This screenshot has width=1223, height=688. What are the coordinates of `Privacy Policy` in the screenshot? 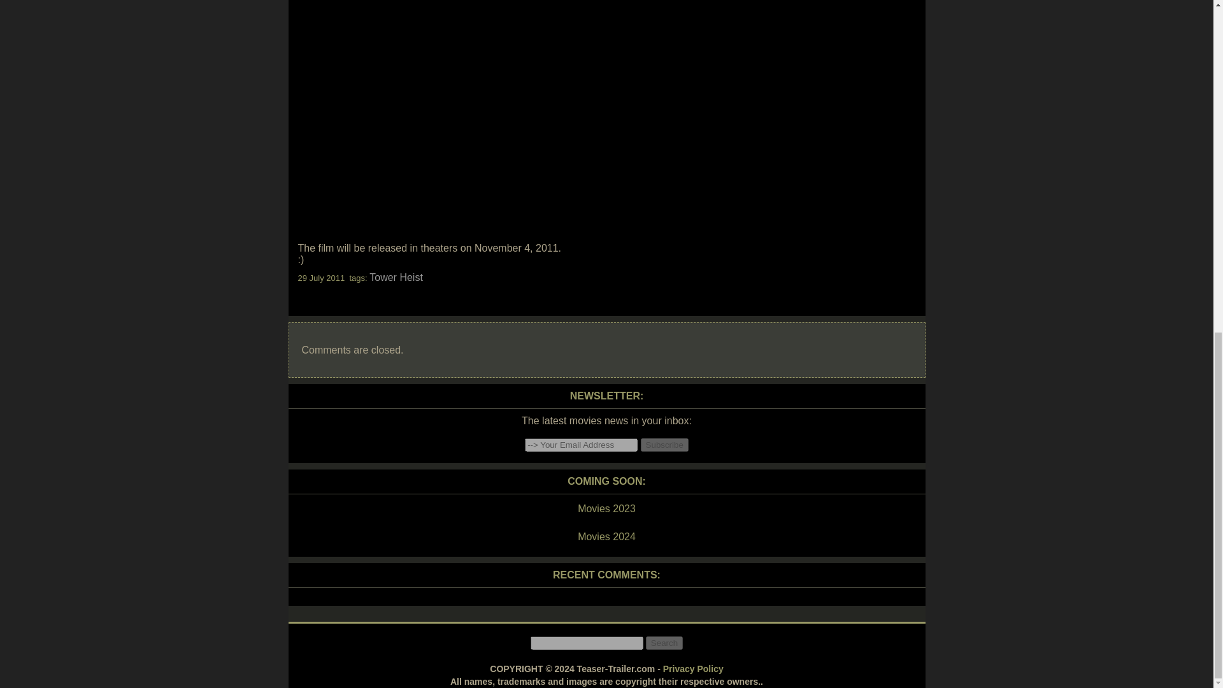 It's located at (693, 669).